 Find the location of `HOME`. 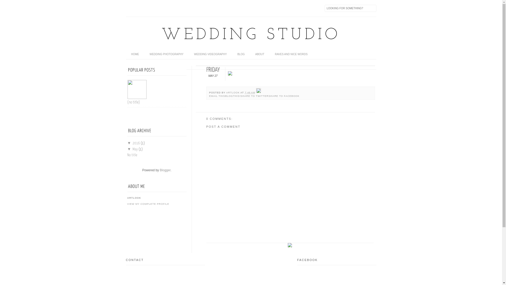

HOME is located at coordinates (135, 54).